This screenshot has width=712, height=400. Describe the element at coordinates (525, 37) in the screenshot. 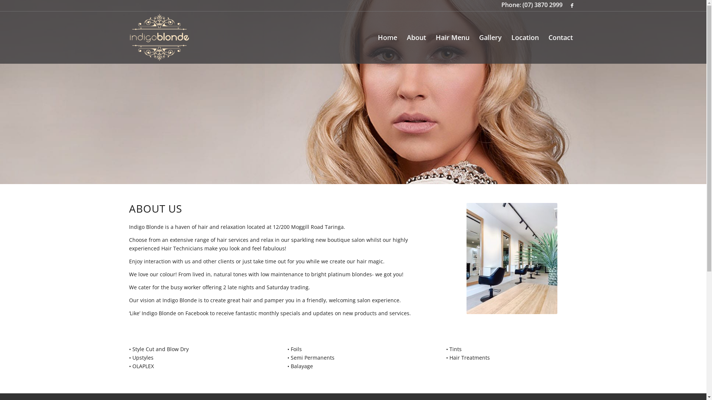

I see `Location` at that location.